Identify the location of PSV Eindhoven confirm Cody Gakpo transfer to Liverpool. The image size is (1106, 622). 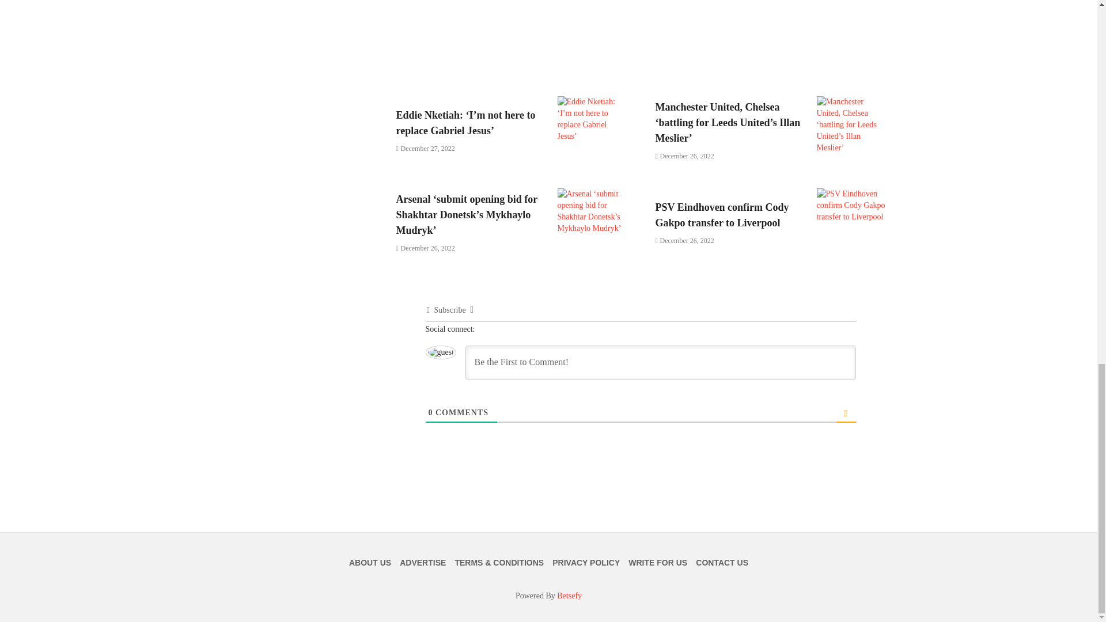
(729, 215).